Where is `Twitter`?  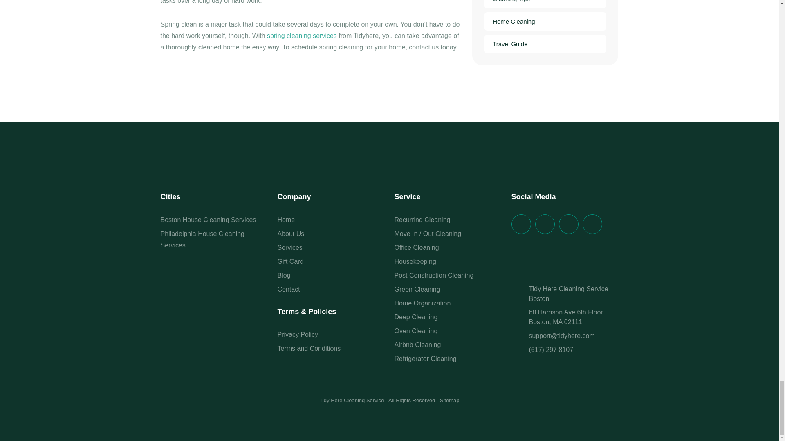
Twitter is located at coordinates (544, 224).